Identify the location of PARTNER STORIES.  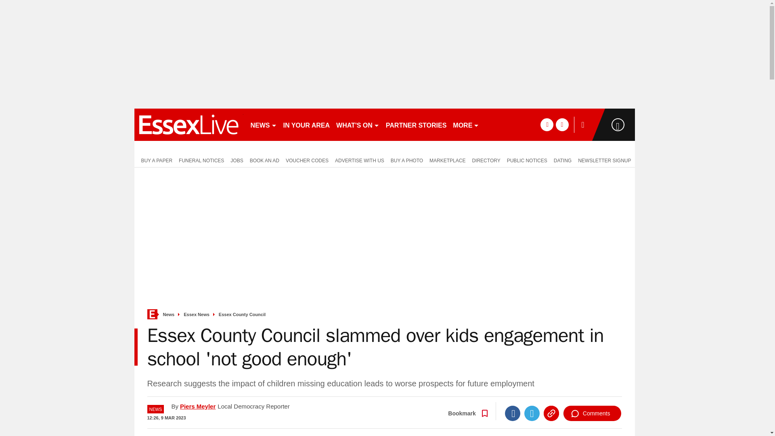
(417, 124).